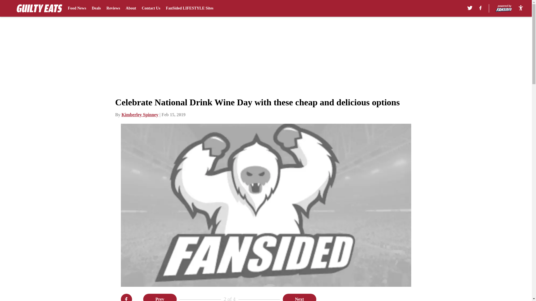 The width and height of the screenshot is (536, 301). Describe the element at coordinates (151, 8) in the screenshot. I see `Contact Us` at that location.